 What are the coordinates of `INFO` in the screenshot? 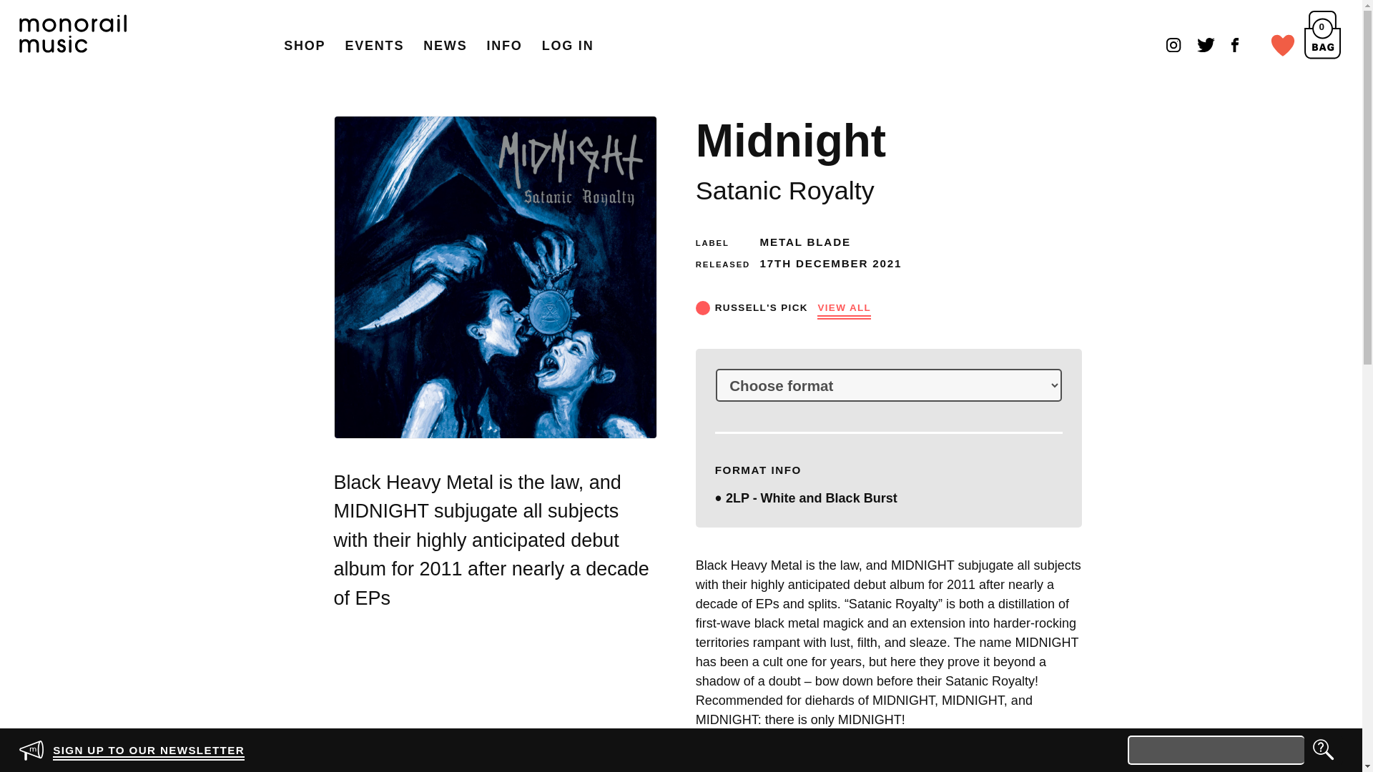 It's located at (504, 46).